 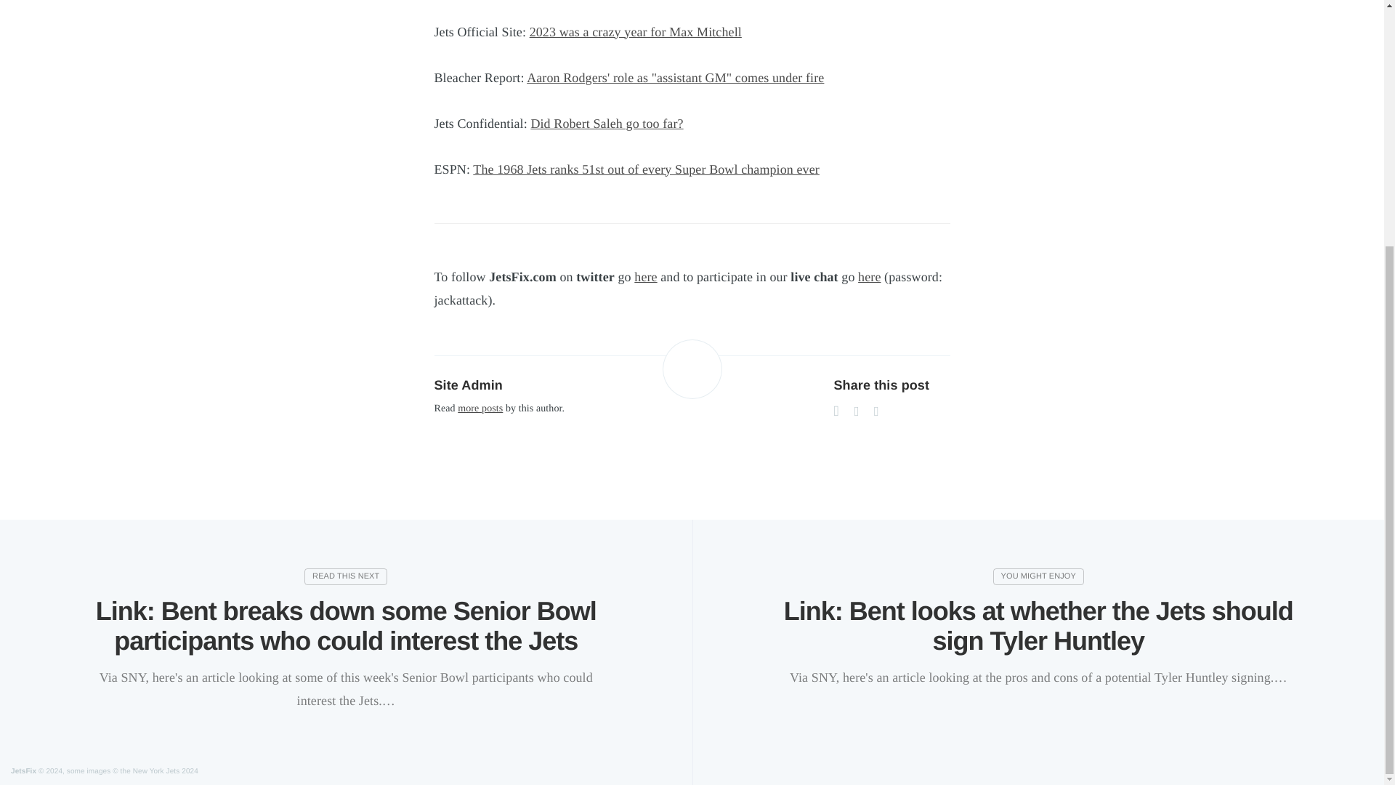 What do you see at coordinates (676, 77) in the screenshot?
I see `Aaron Rodgers' role as "assistant GM" comes under fire` at bounding box center [676, 77].